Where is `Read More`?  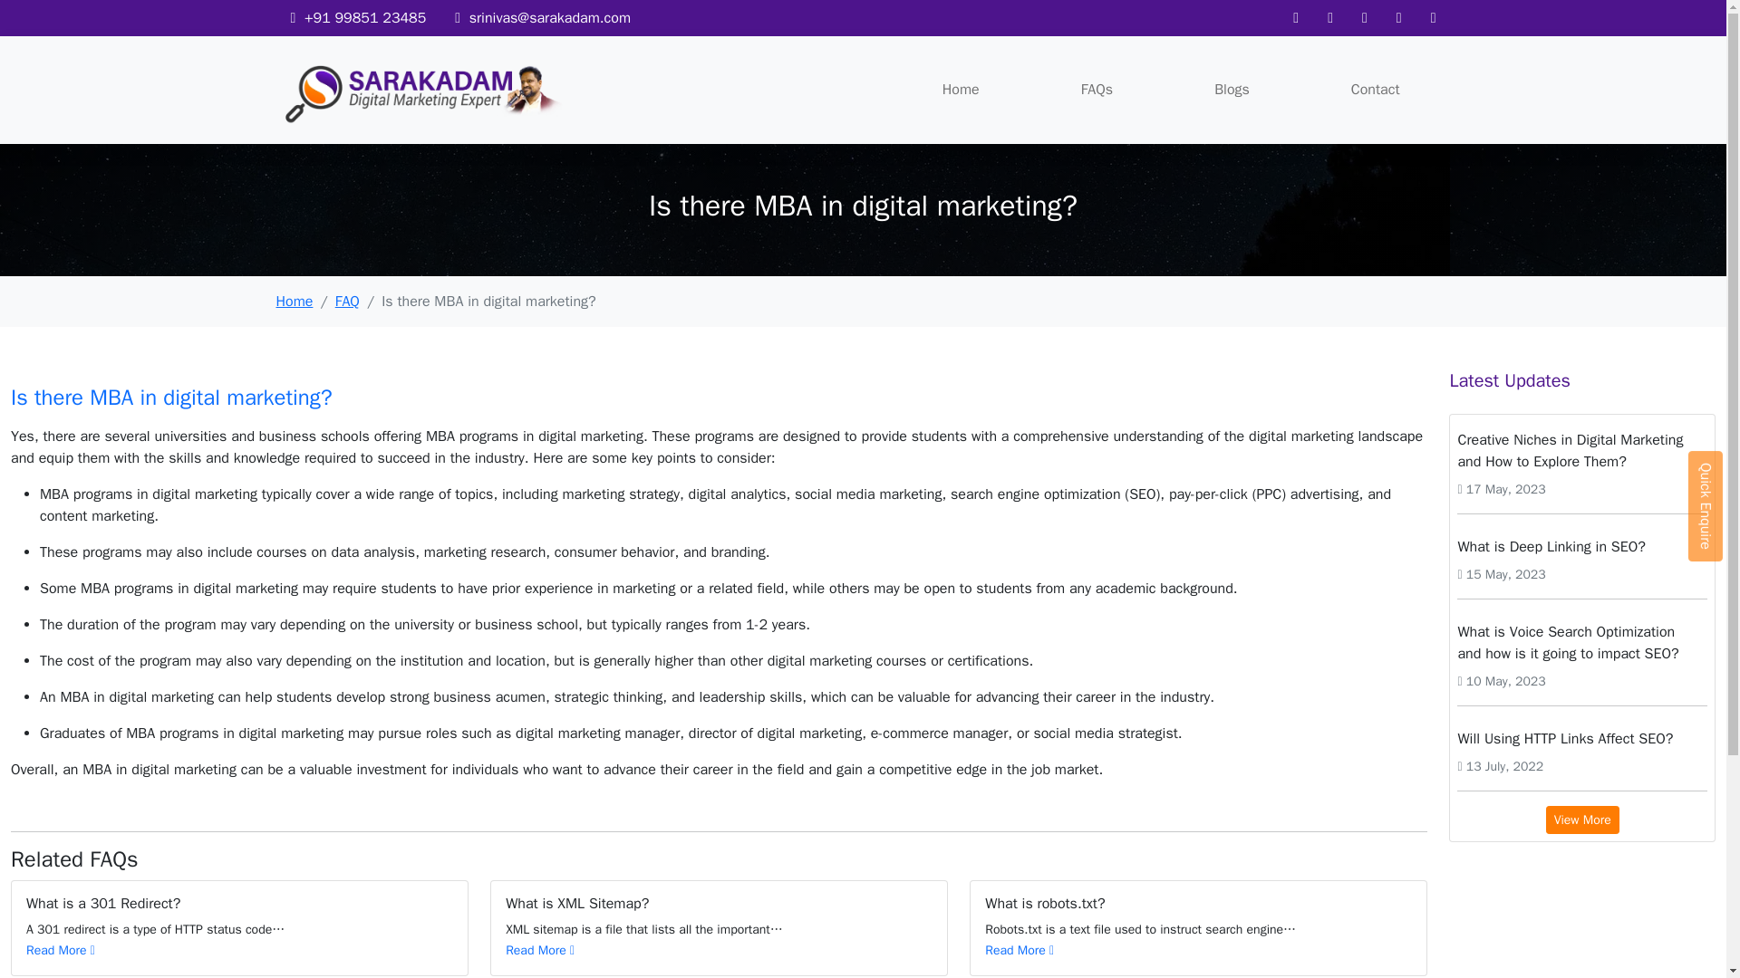
Read More is located at coordinates (540, 951).